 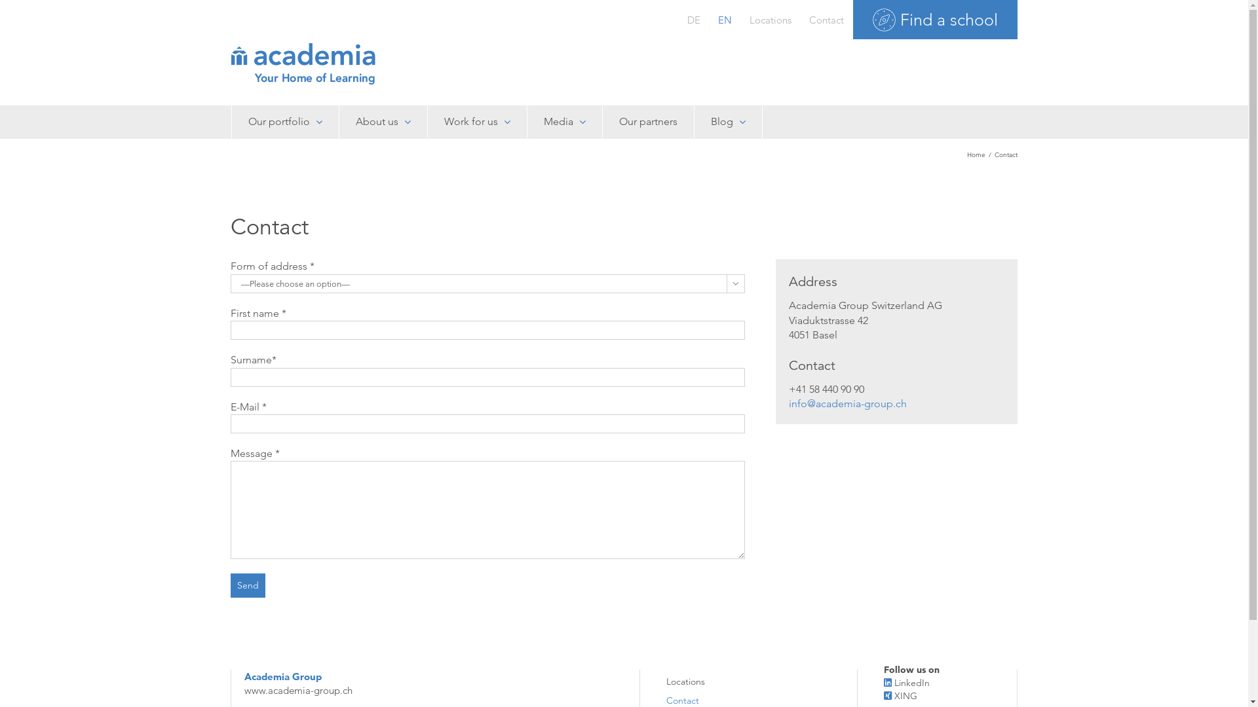 I want to click on Contact, so click(x=827, y=20).